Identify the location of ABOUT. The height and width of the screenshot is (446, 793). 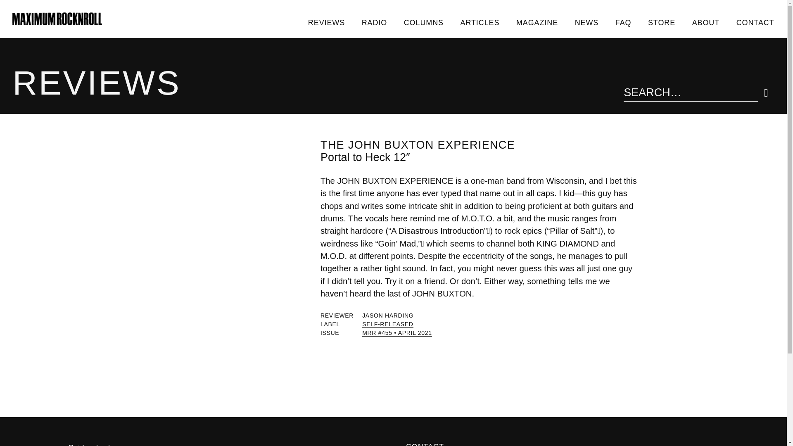
(705, 22).